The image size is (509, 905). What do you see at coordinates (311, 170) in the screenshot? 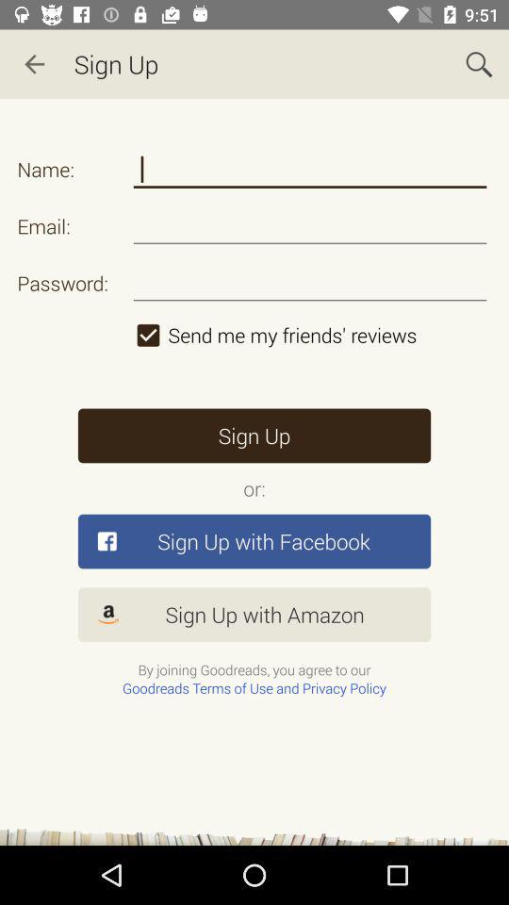
I see `click on the first text field beside name` at bounding box center [311, 170].